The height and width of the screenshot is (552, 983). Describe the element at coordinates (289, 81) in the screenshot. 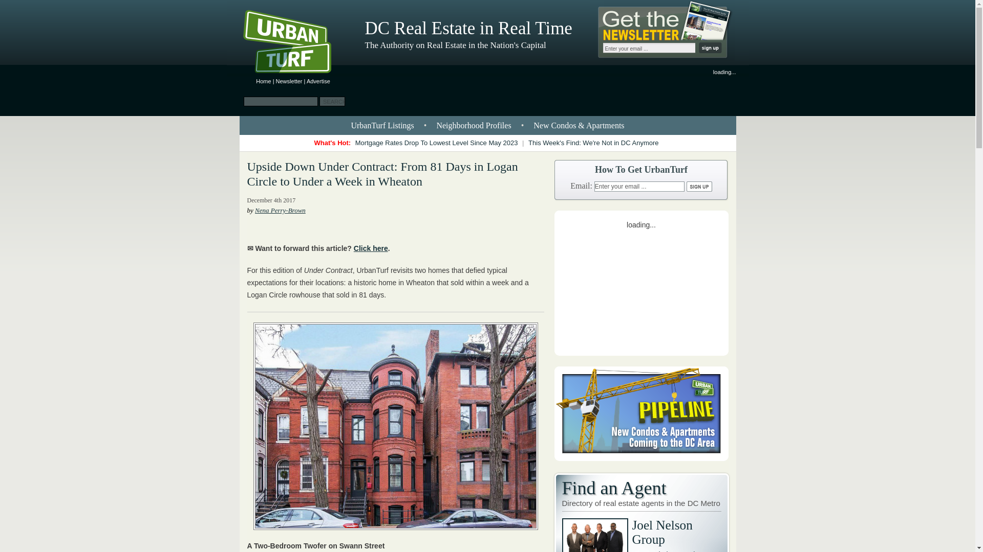

I see `UrbanTurf Newsletter` at that location.